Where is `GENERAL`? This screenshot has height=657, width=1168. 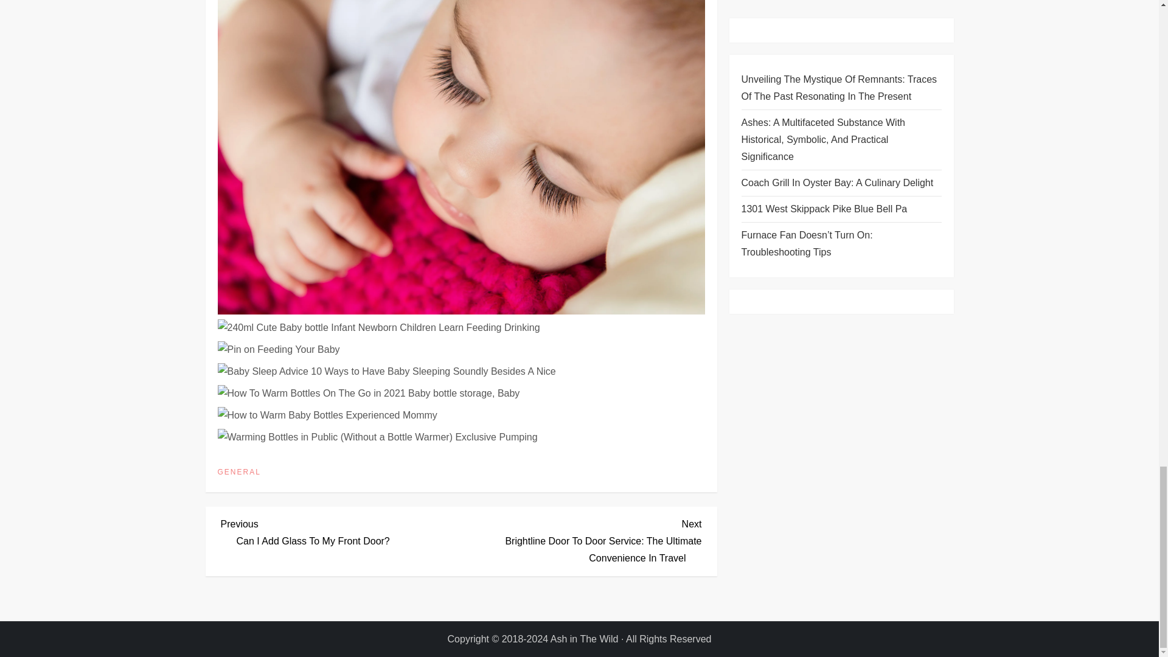 GENERAL is located at coordinates (238, 472).